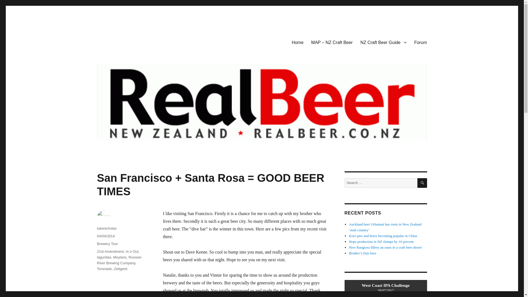 This screenshot has height=297, width=528. What do you see at coordinates (104, 268) in the screenshot?
I see `Toronado` at bounding box center [104, 268].